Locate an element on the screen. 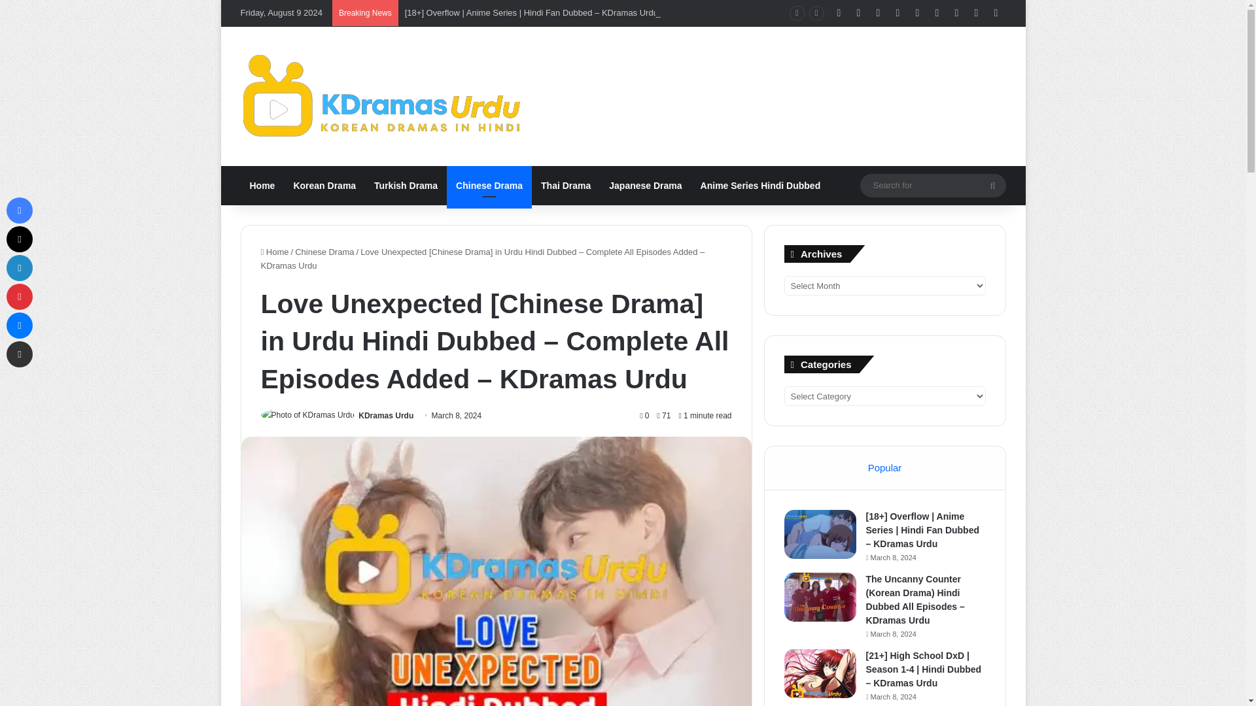 This screenshot has height=706, width=1256. Search for is located at coordinates (932, 185).